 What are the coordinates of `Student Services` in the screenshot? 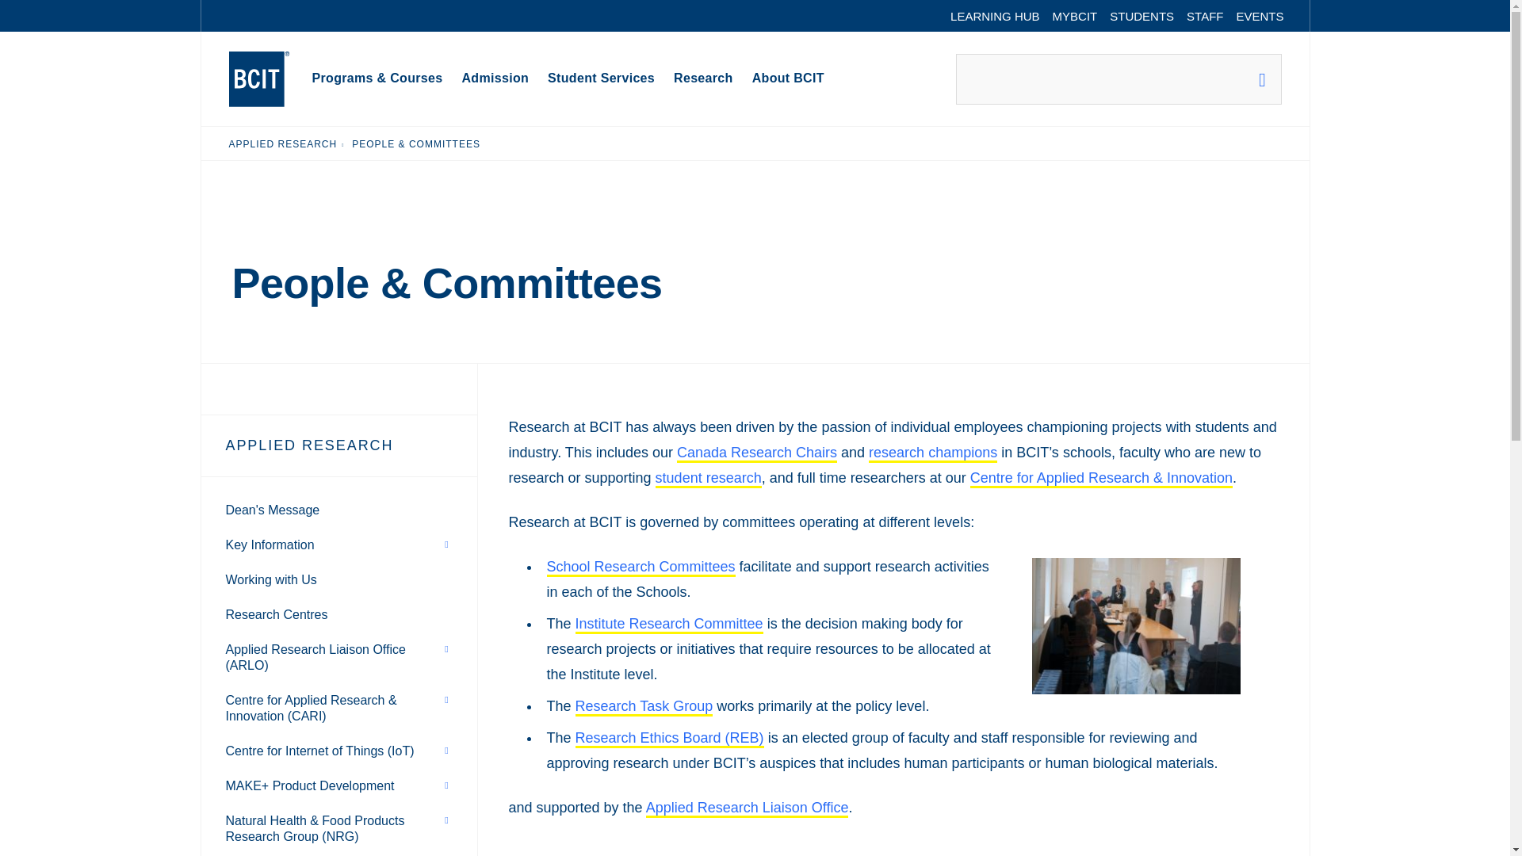 It's located at (601, 79).